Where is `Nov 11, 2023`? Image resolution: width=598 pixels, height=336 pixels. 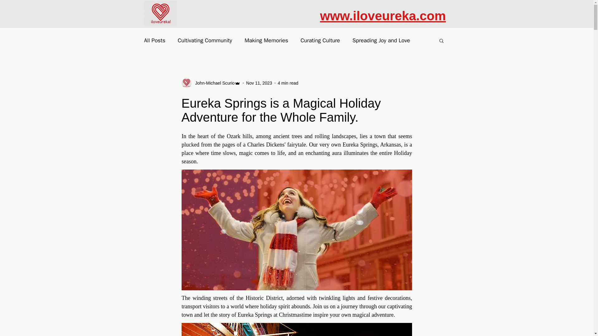
Nov 11, 2023 is located at coordinates (259, 83).